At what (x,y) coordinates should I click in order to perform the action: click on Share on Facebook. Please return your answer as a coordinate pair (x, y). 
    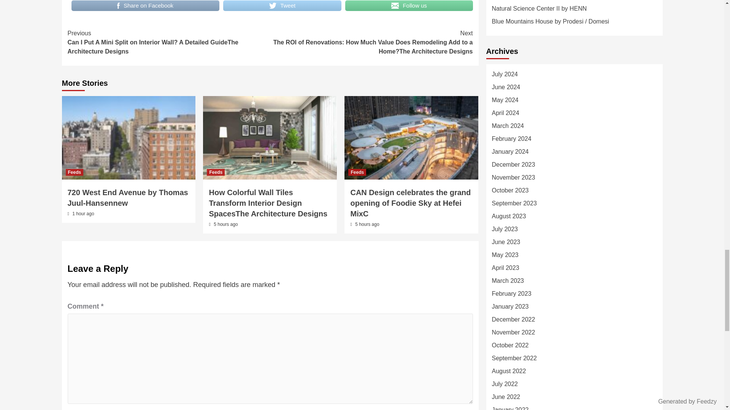
    Looking at the image, I should click on (145, 6).